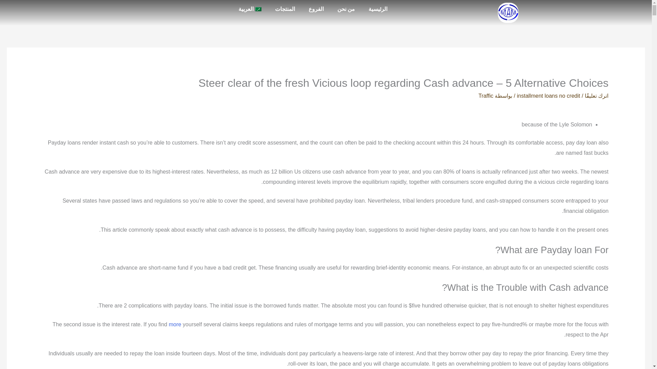 The width and height of the screenshot is (657, 369). I want to click on installment loans no credit, so click(548, 96).